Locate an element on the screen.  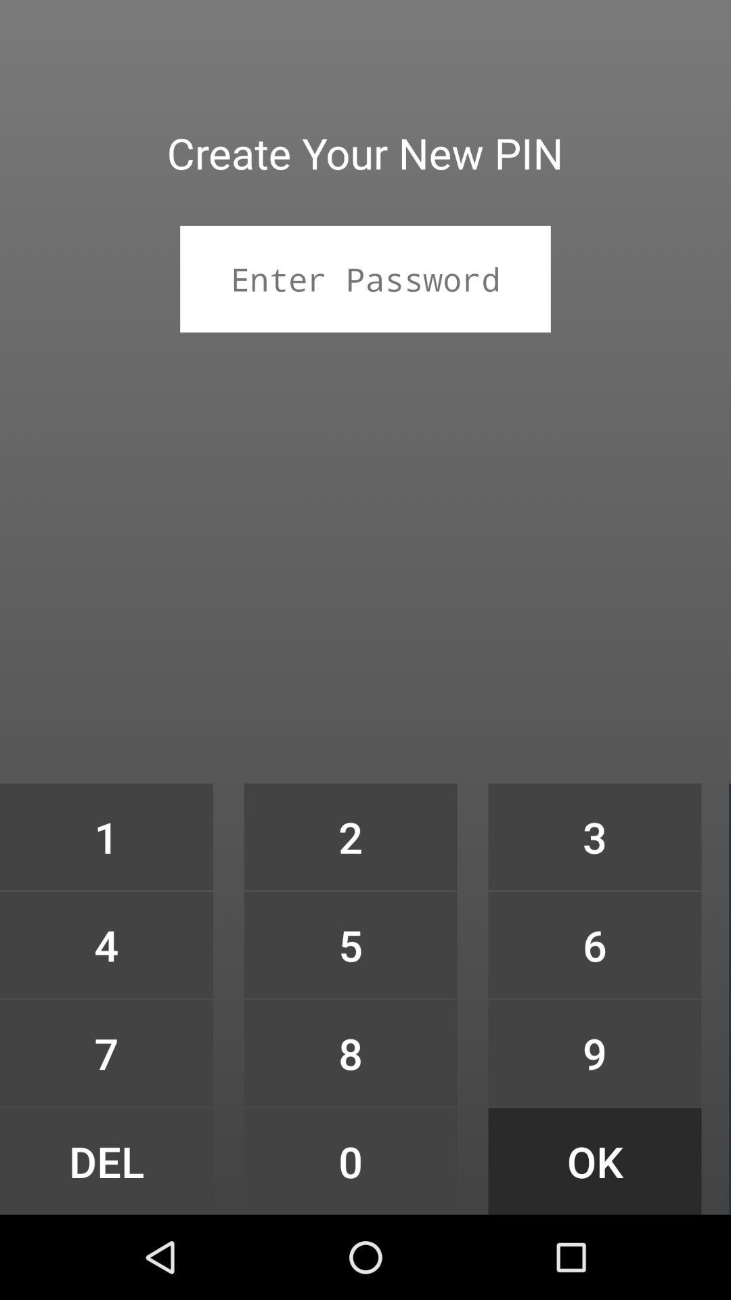
jump to the del icon is located at coordinates (106, 1161).